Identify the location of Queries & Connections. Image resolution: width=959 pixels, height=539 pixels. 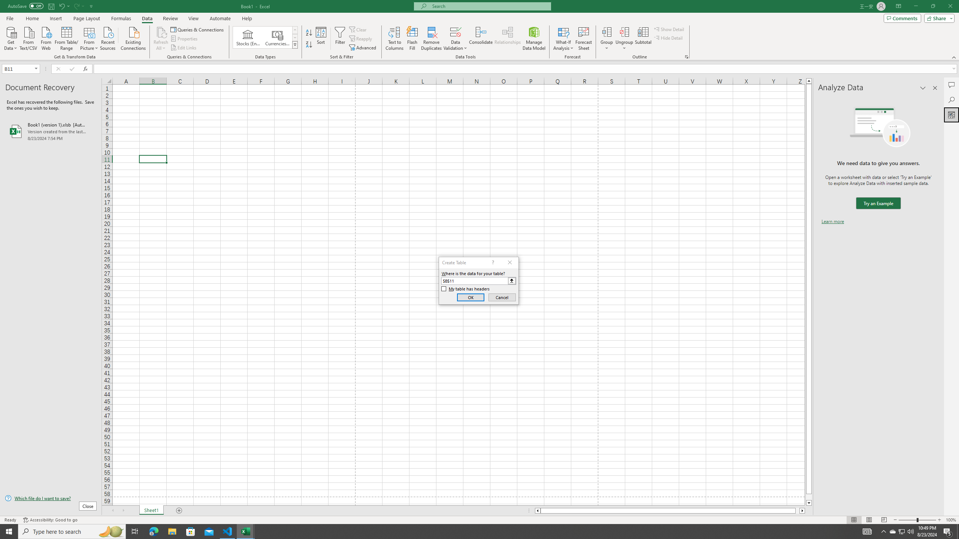
(198, 29).